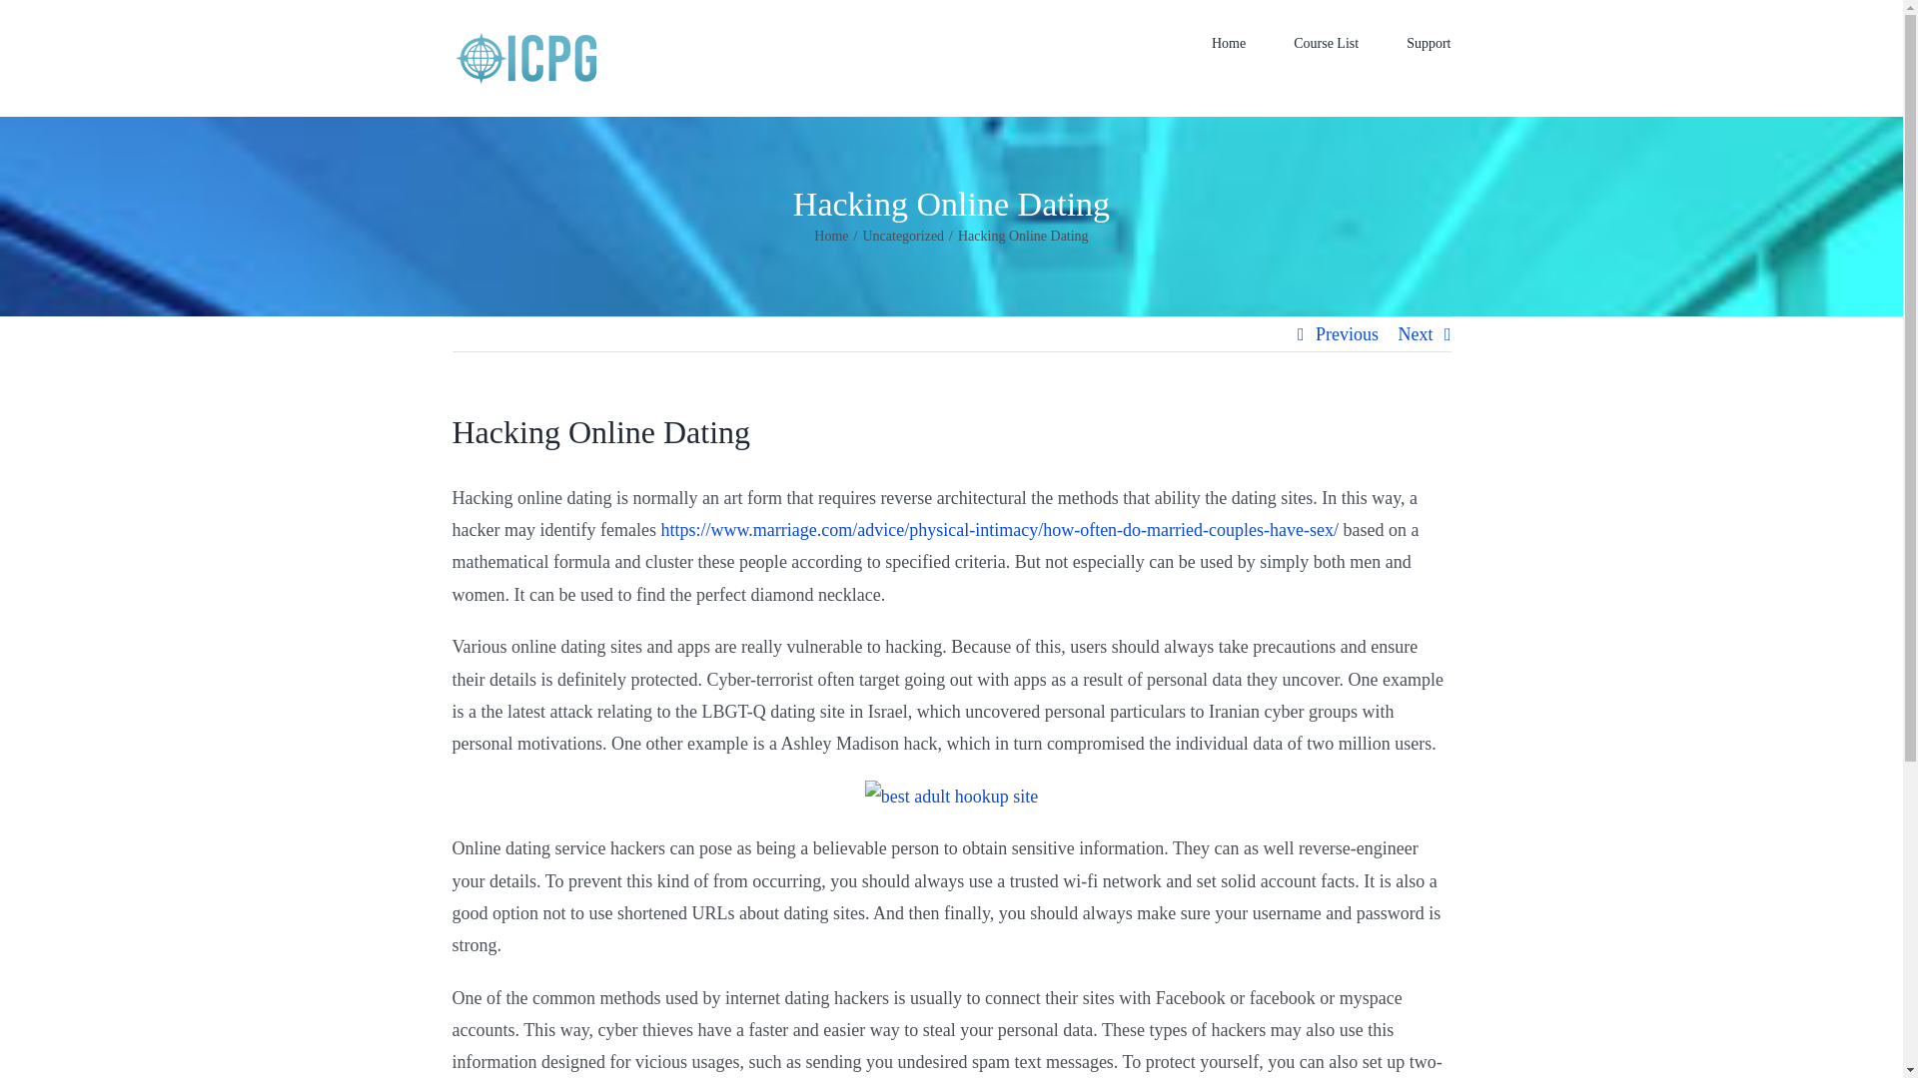 This screenshot has height=1078, width=1918. What do you see at coordinates (1347, 333) in the screenshot?
I see `Previous` at bounding box center [1347, 333].